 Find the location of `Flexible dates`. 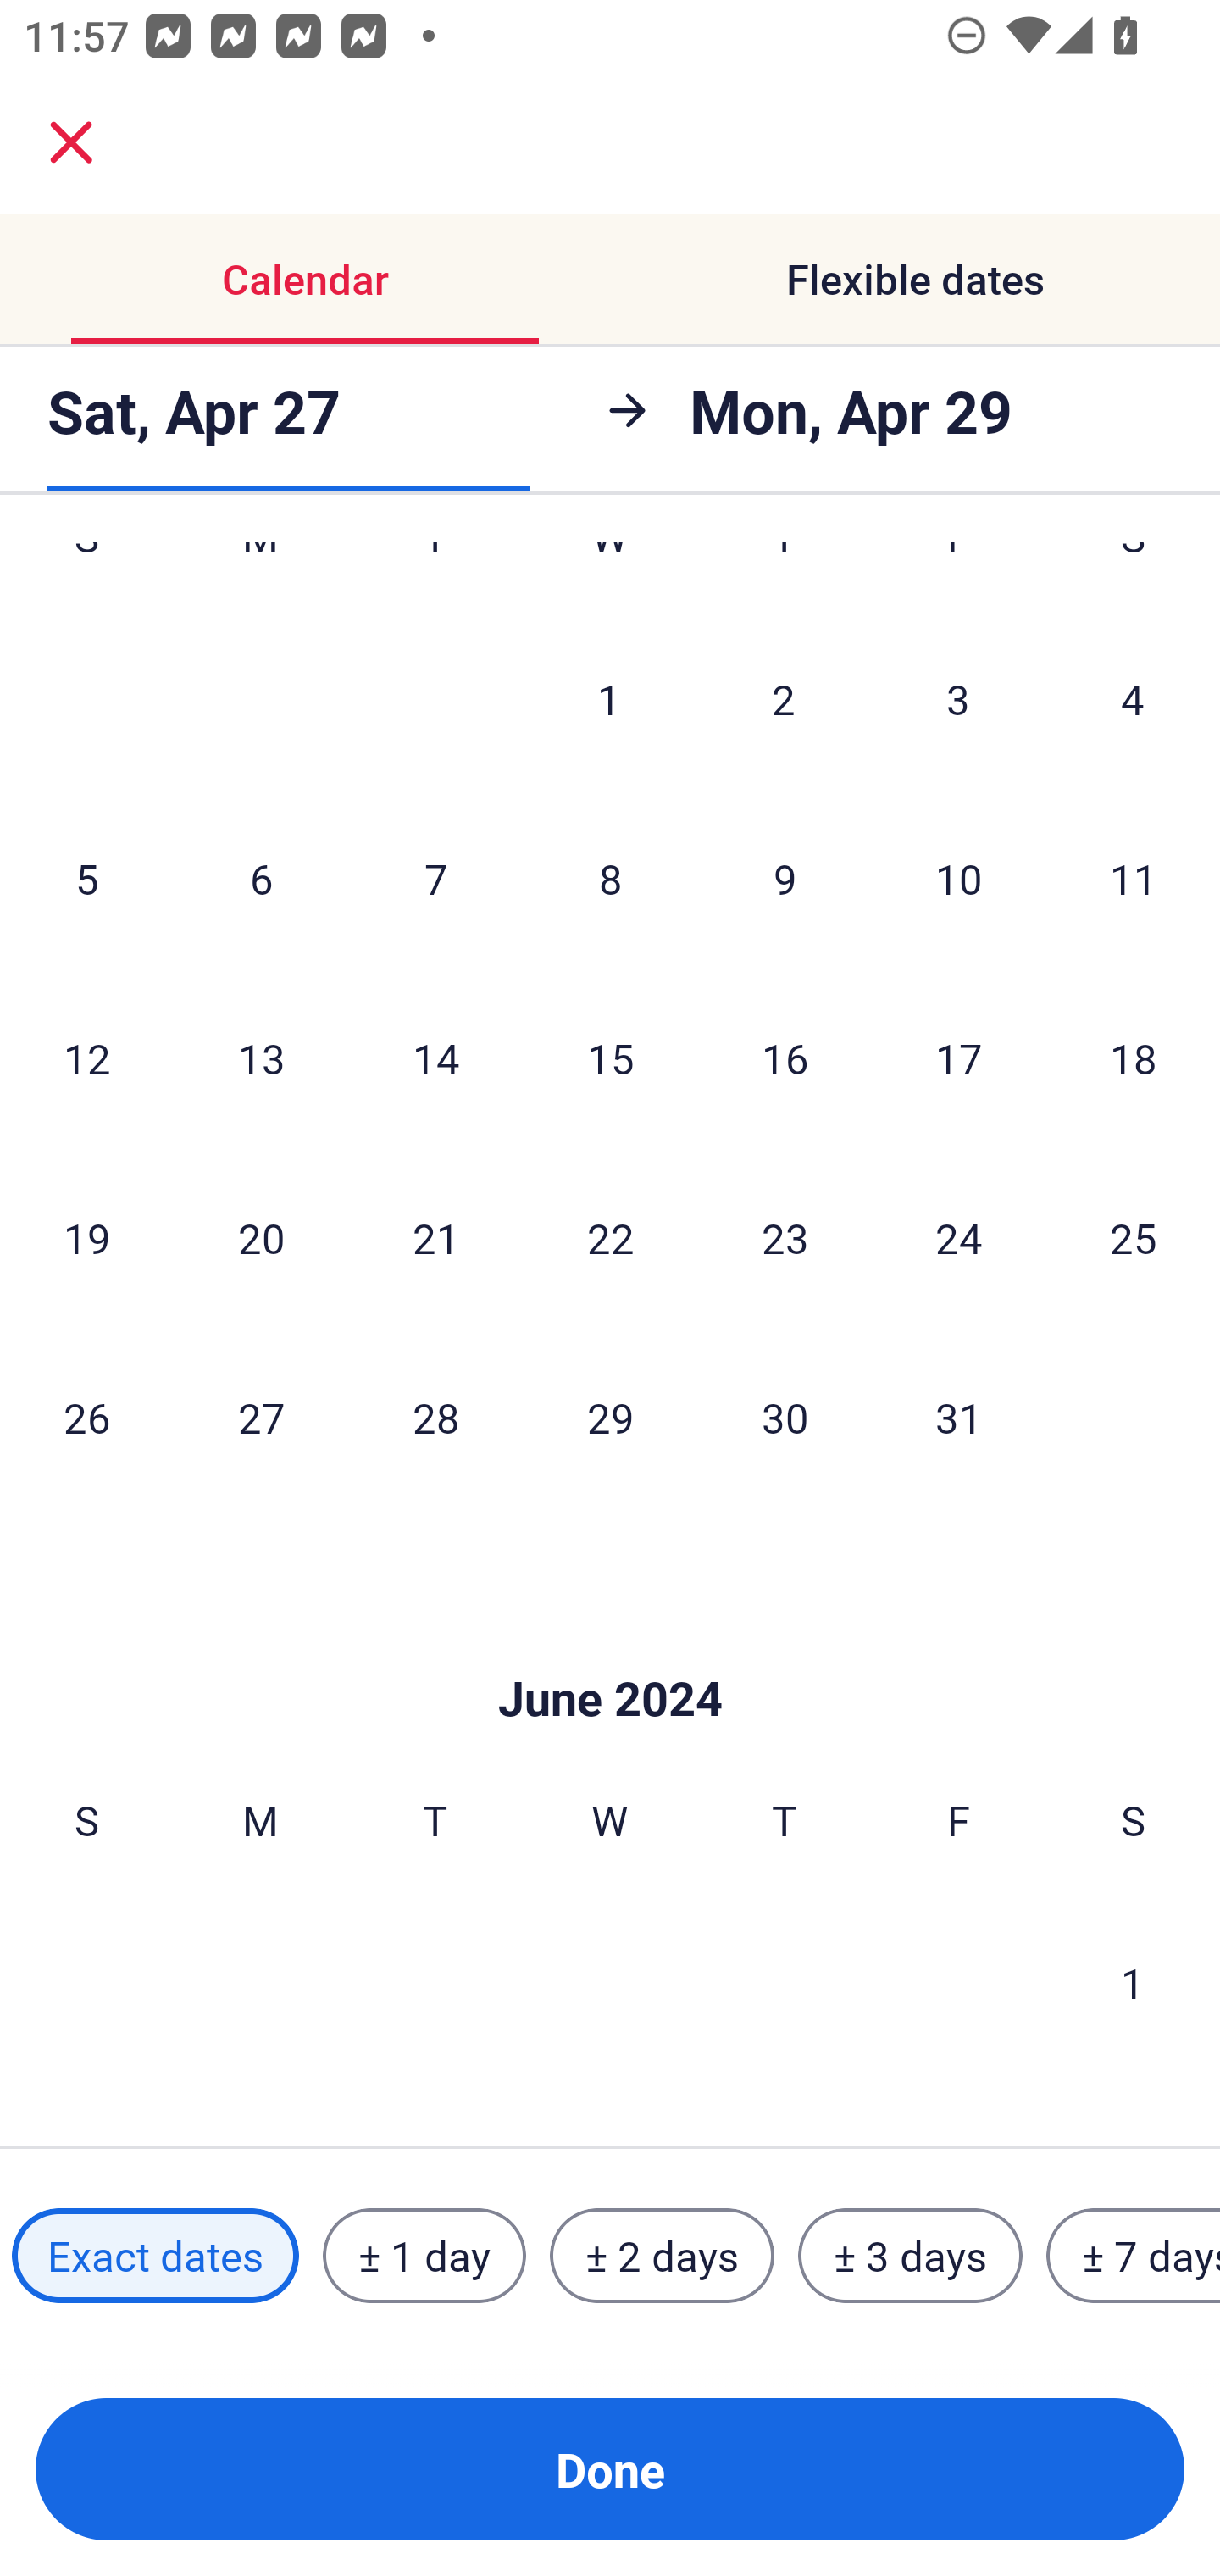

Flexible dates is located at coordinates (915, 280).